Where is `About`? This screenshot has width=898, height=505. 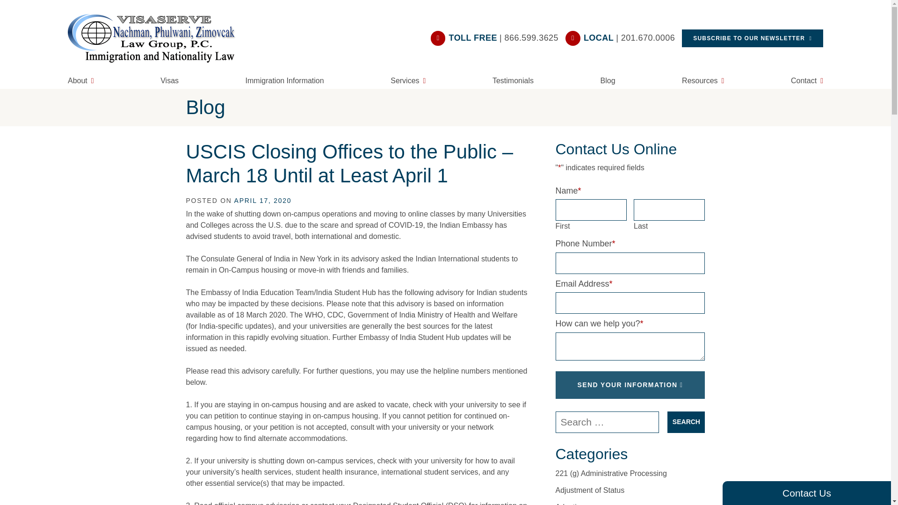
About is located at coordinates (80, 79).